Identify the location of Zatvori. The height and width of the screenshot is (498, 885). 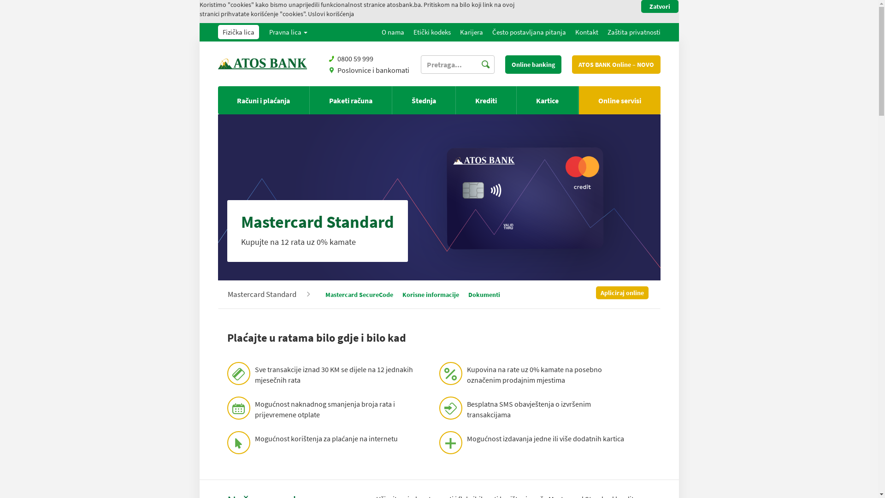
(660, 6).